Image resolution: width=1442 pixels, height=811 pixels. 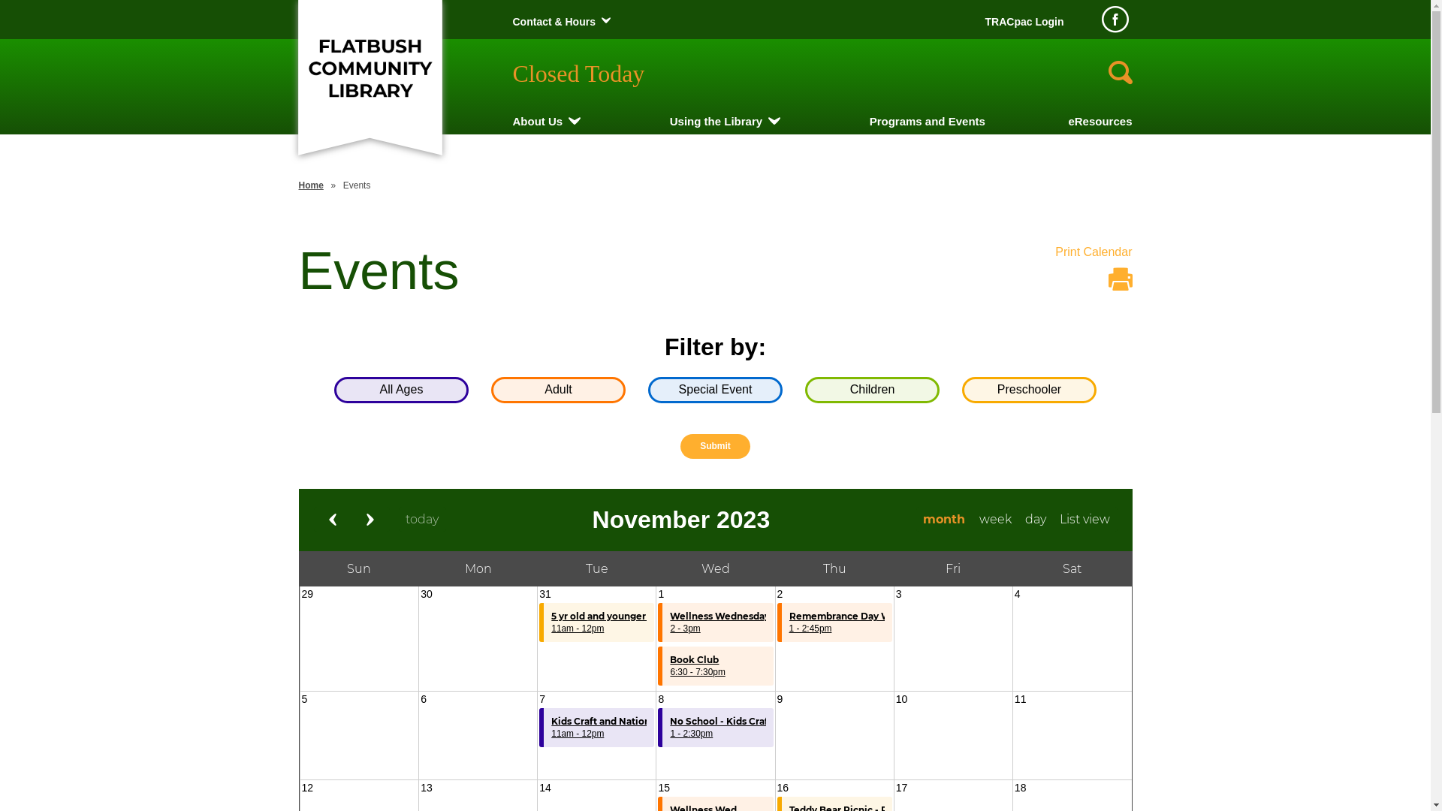 What do you see at coordinates (945, 520) in the screenshot?
I see `month` at bounding box center [945, 520].